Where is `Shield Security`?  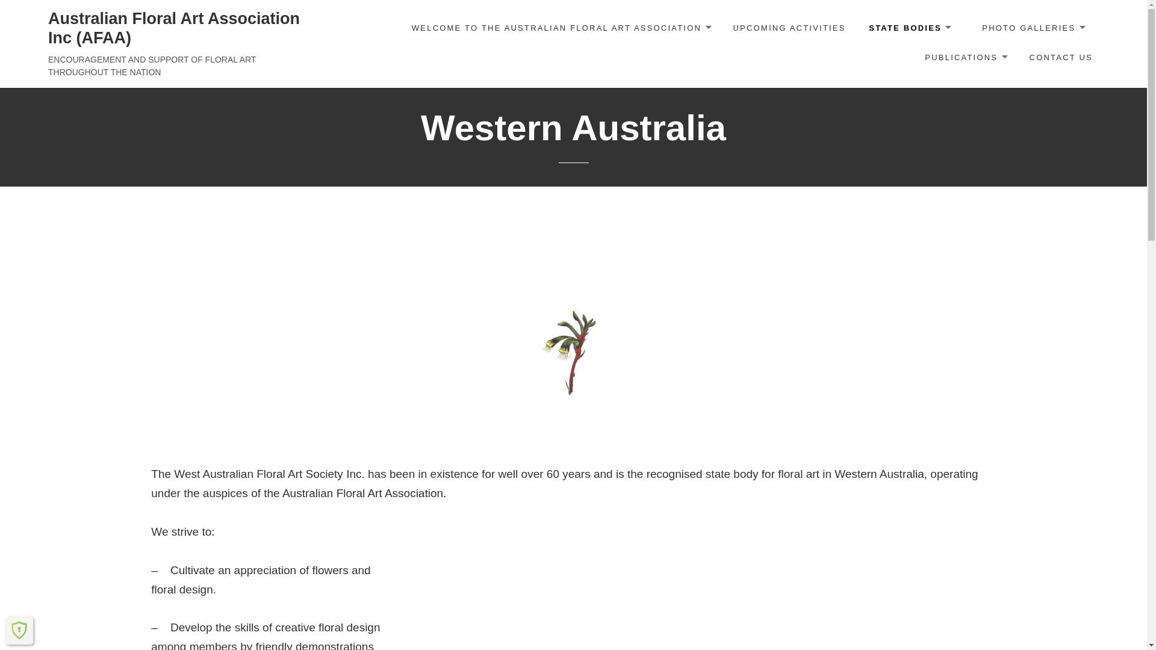
Shield Security is located at coordinates (19, 630).